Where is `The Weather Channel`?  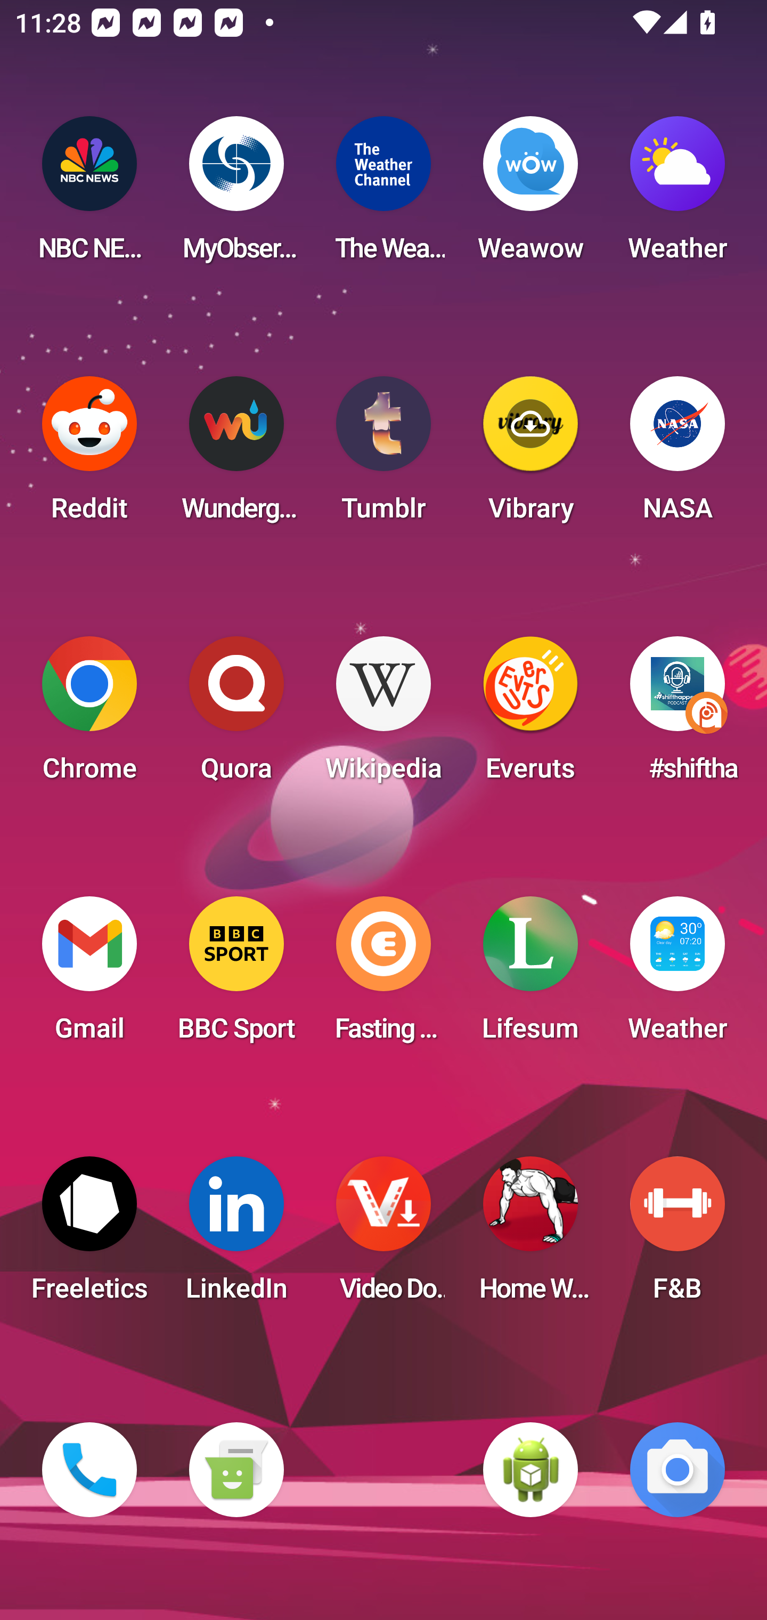
The Weather Channel is located at coordinates (383, 195).